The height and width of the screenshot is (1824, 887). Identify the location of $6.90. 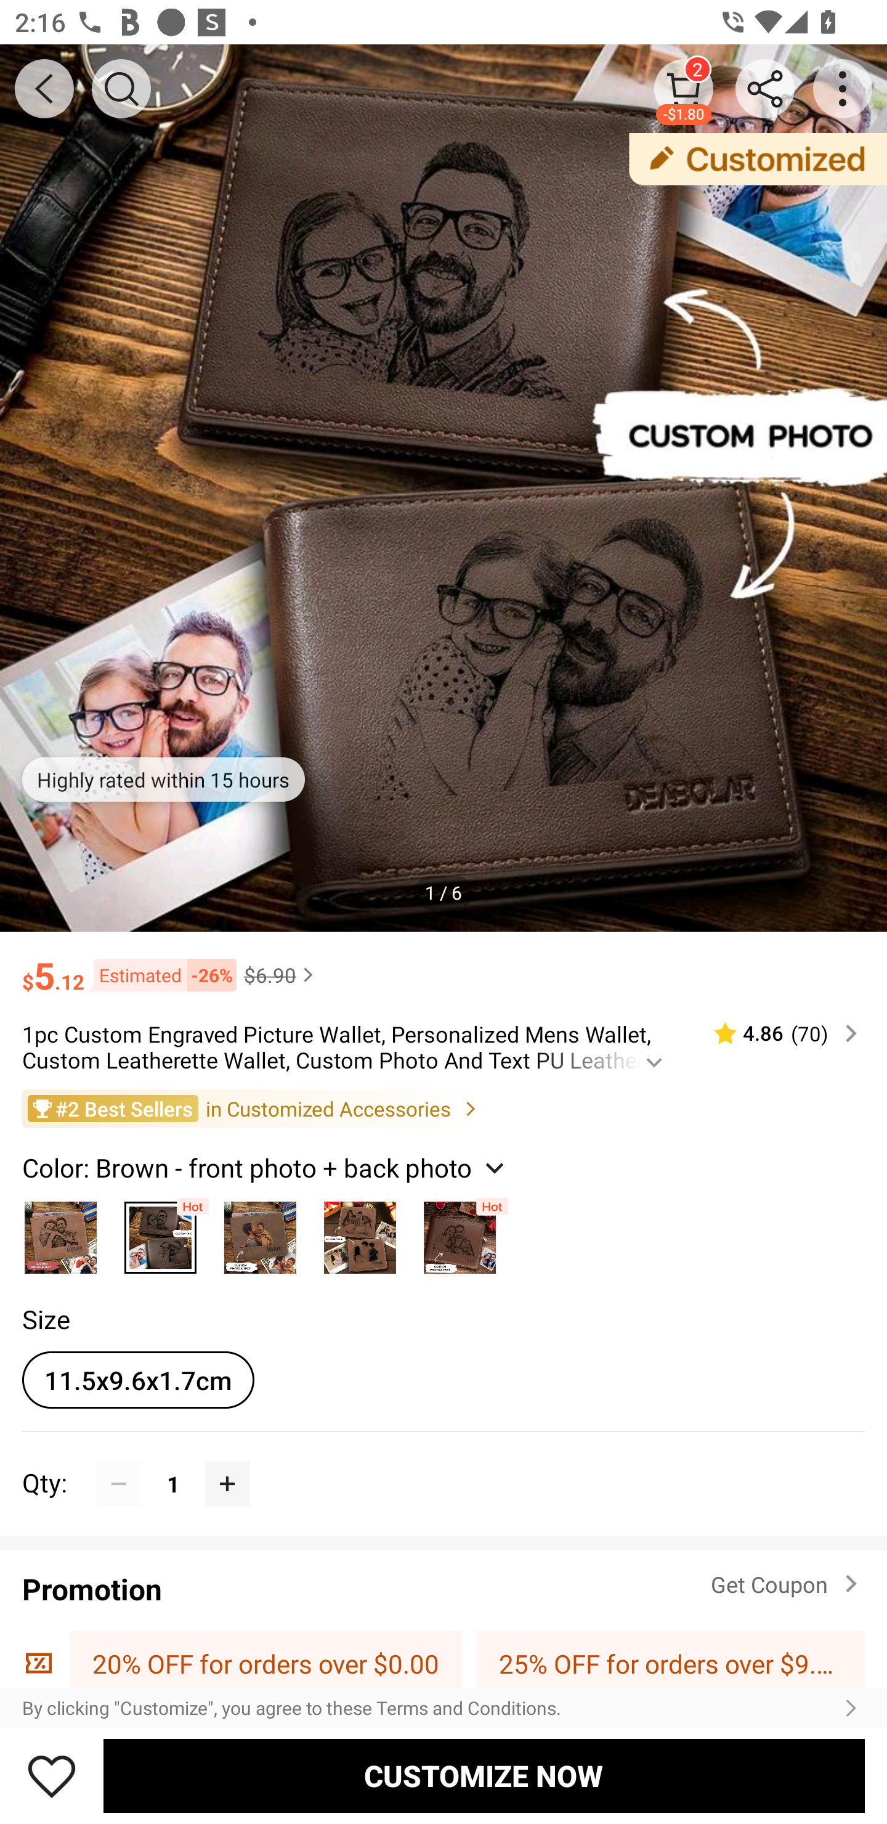
(281, 975).